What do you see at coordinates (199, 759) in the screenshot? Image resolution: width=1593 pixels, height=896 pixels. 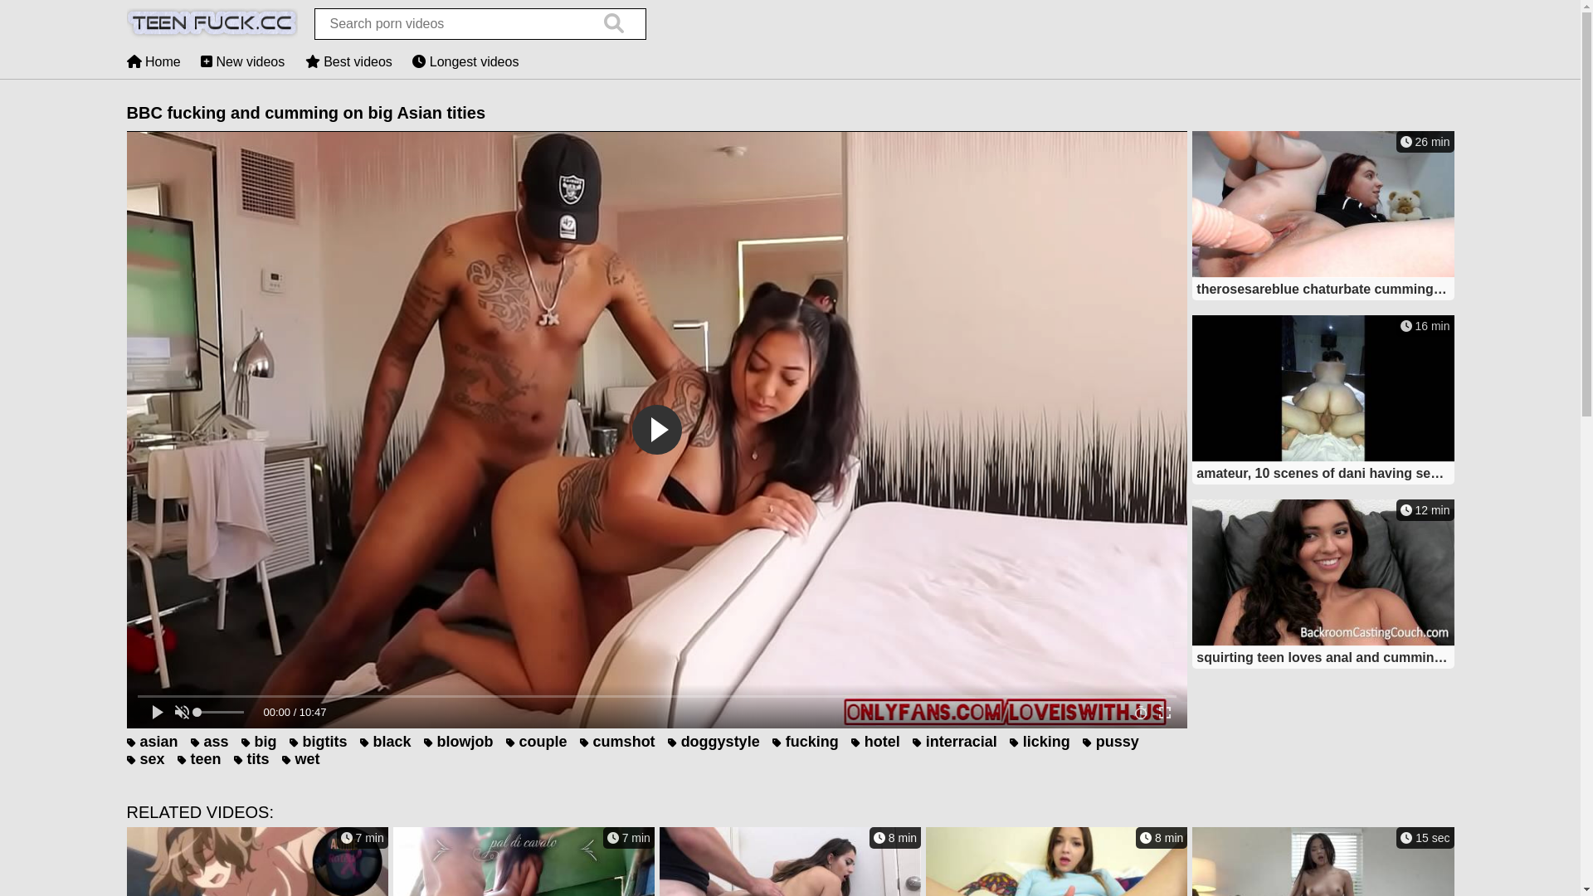 I see `teen` at bounding box center [199, 759].